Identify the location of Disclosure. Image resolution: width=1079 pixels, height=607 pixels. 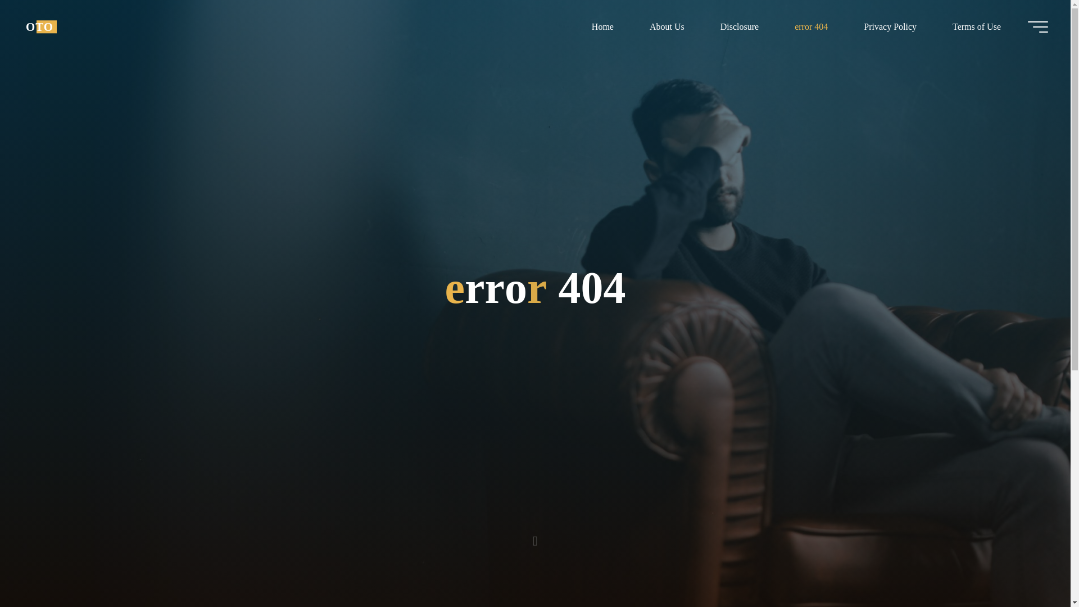
(740, 26).